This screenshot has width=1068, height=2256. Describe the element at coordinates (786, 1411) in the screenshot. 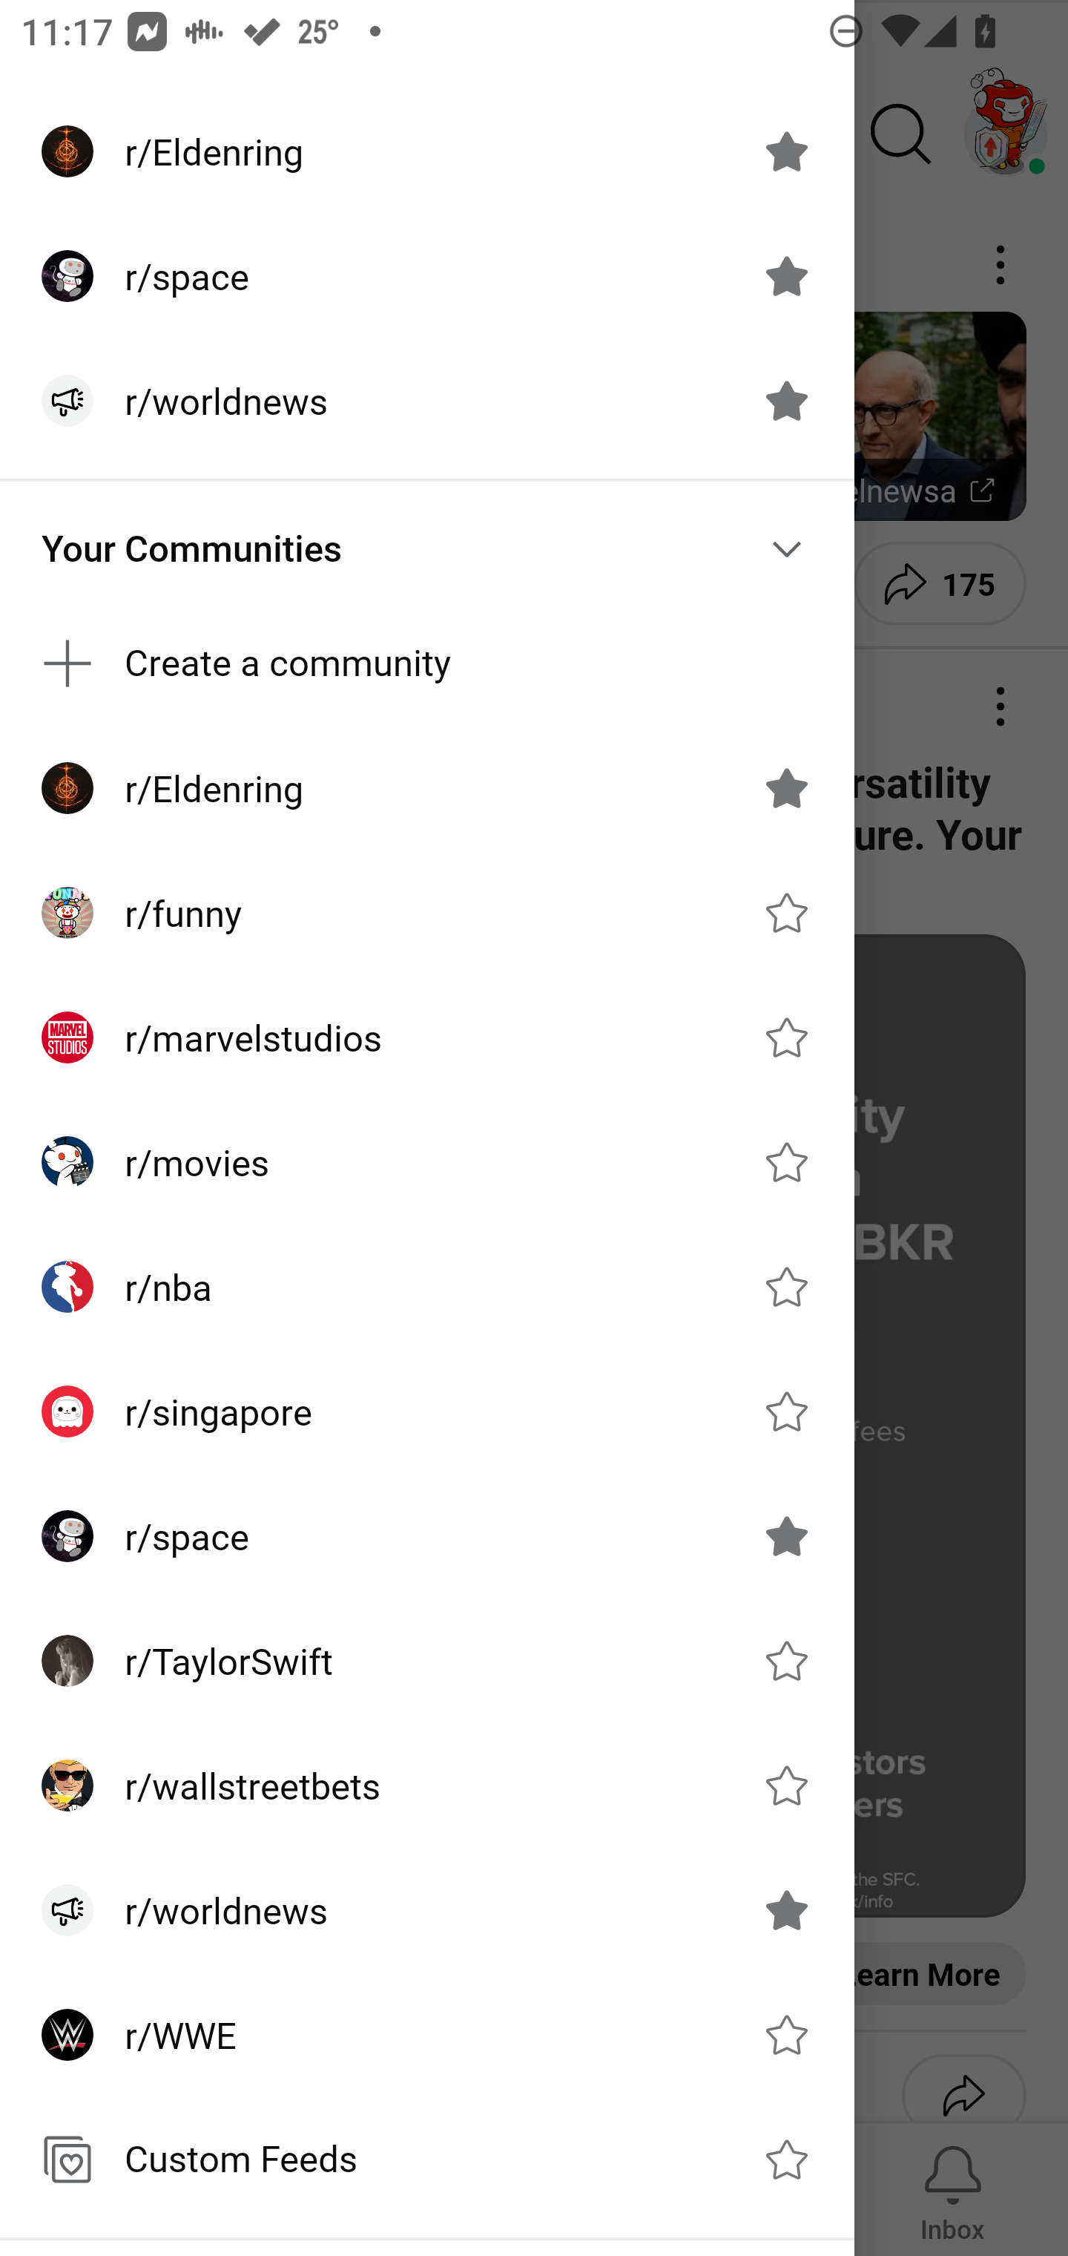

I see `Favorite r/singapore` at that location.